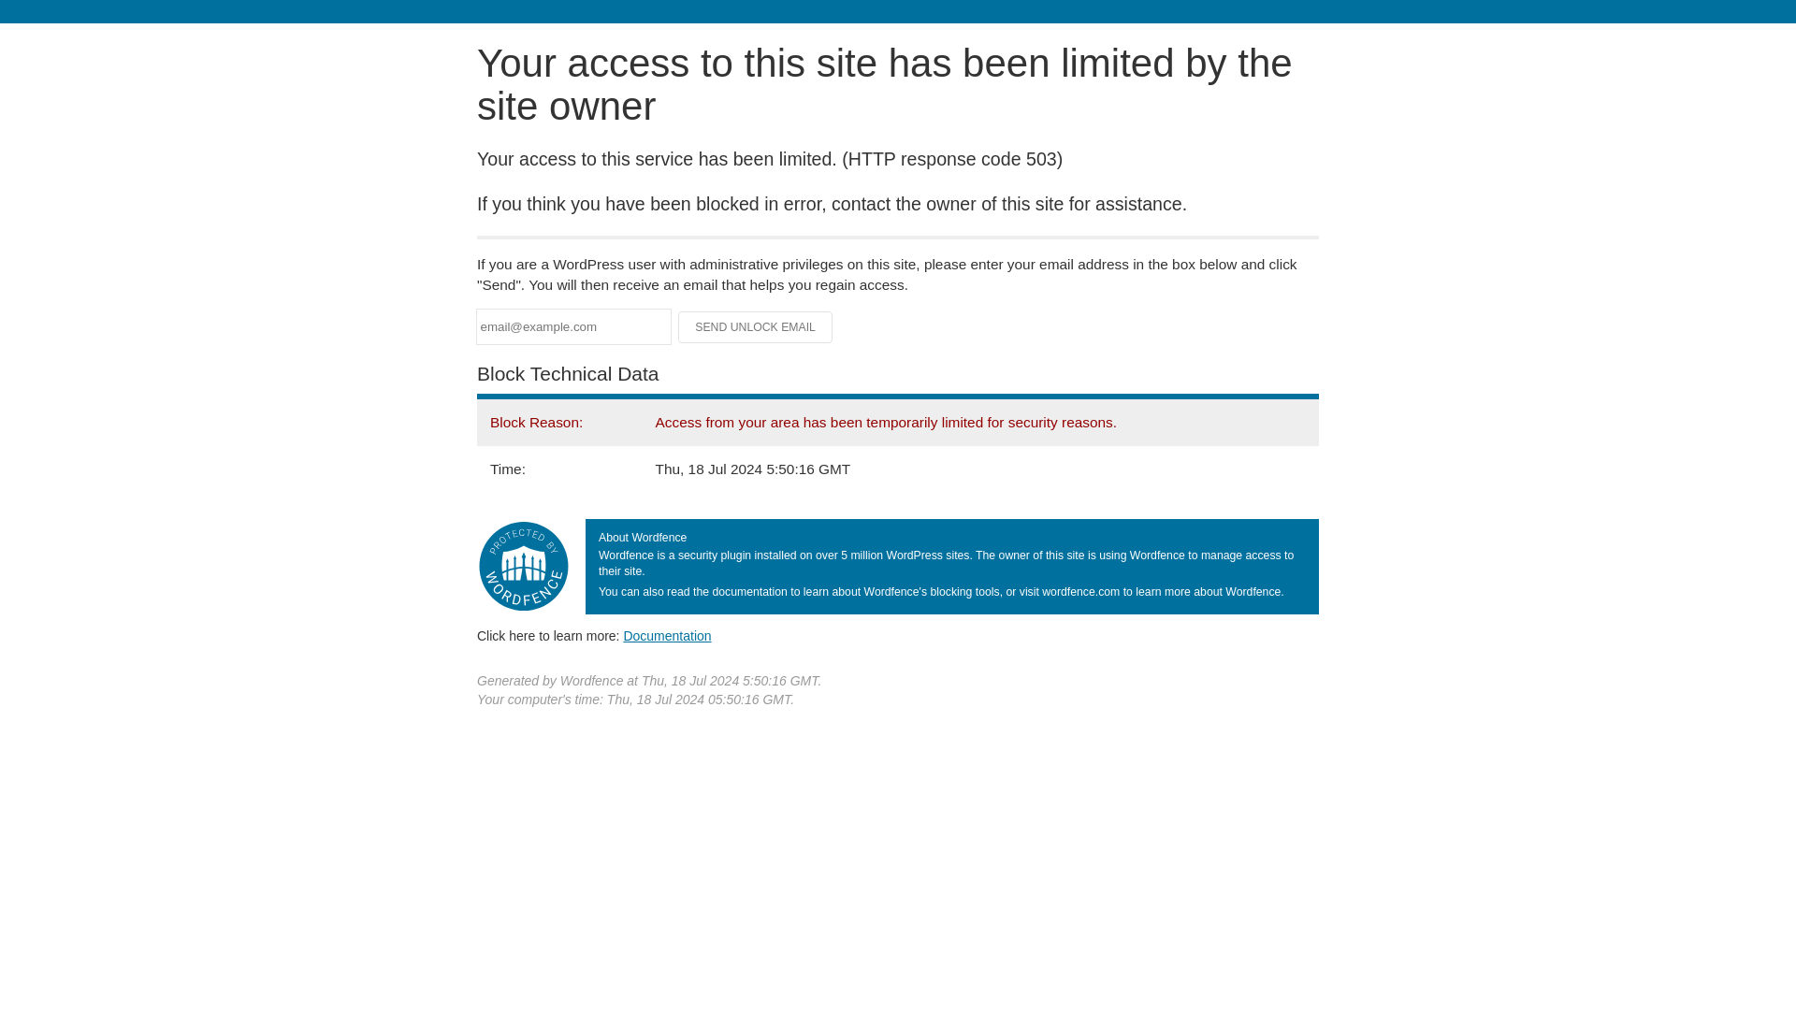  What do you see at coordinates (756, 327) in the screenshot?
I see `Send Unlock Email` at bounding box center [756, 327].